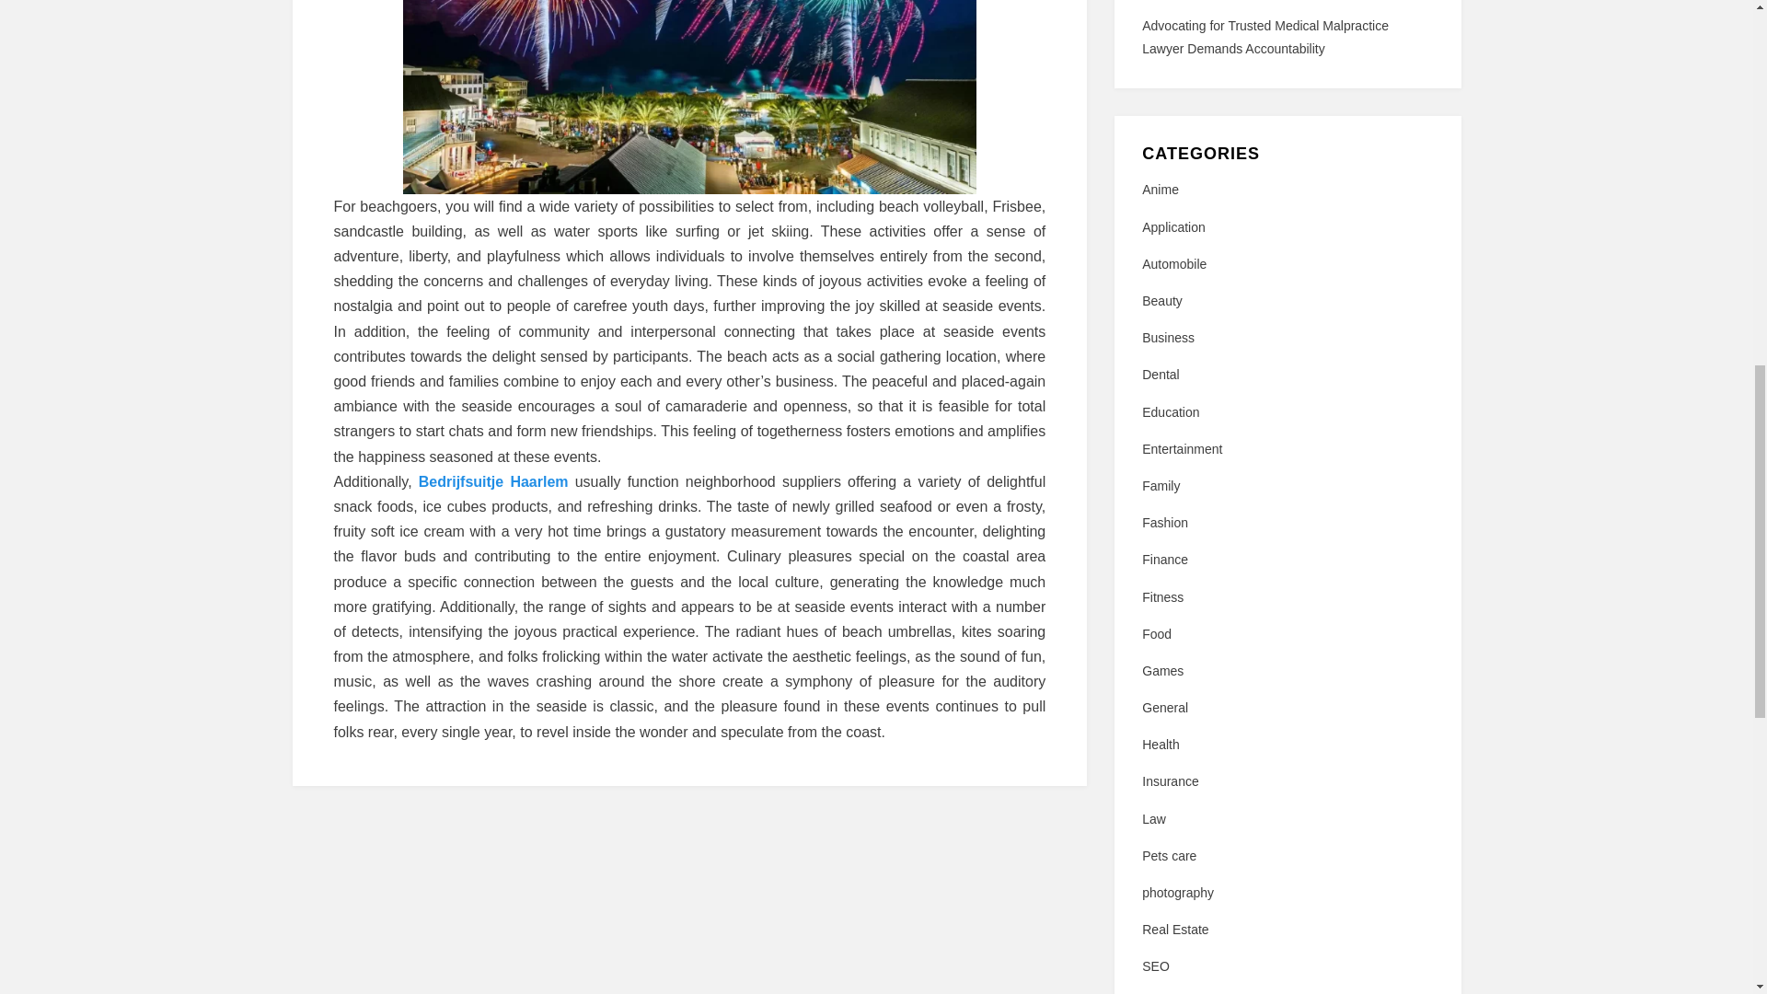 Image resolution: width=1767 pixels, height=994 pixels. What do you see at coordinates (1287, 819) in the screenshot?
I see `Law` at bounding box center [1287, 819].